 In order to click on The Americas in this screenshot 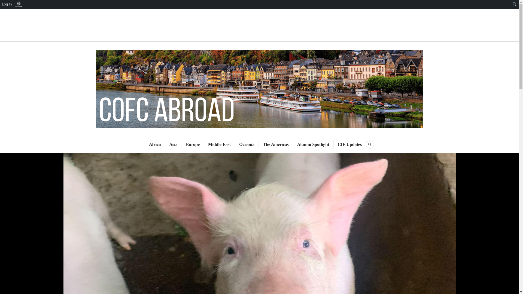, I will do `click(276, 145)`.